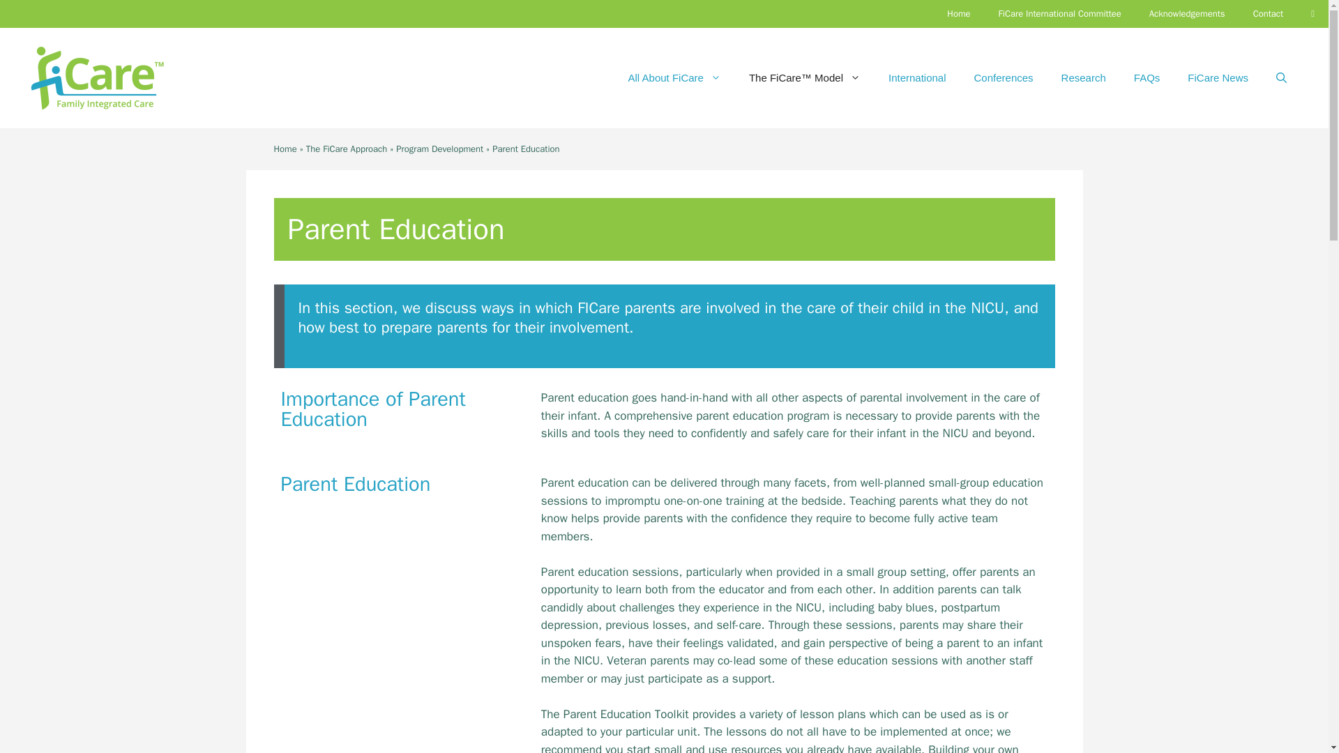  What do you see at coordinates (1083, 78) in the screenshot?
I see `Research` at bounding box center [1083, 78].